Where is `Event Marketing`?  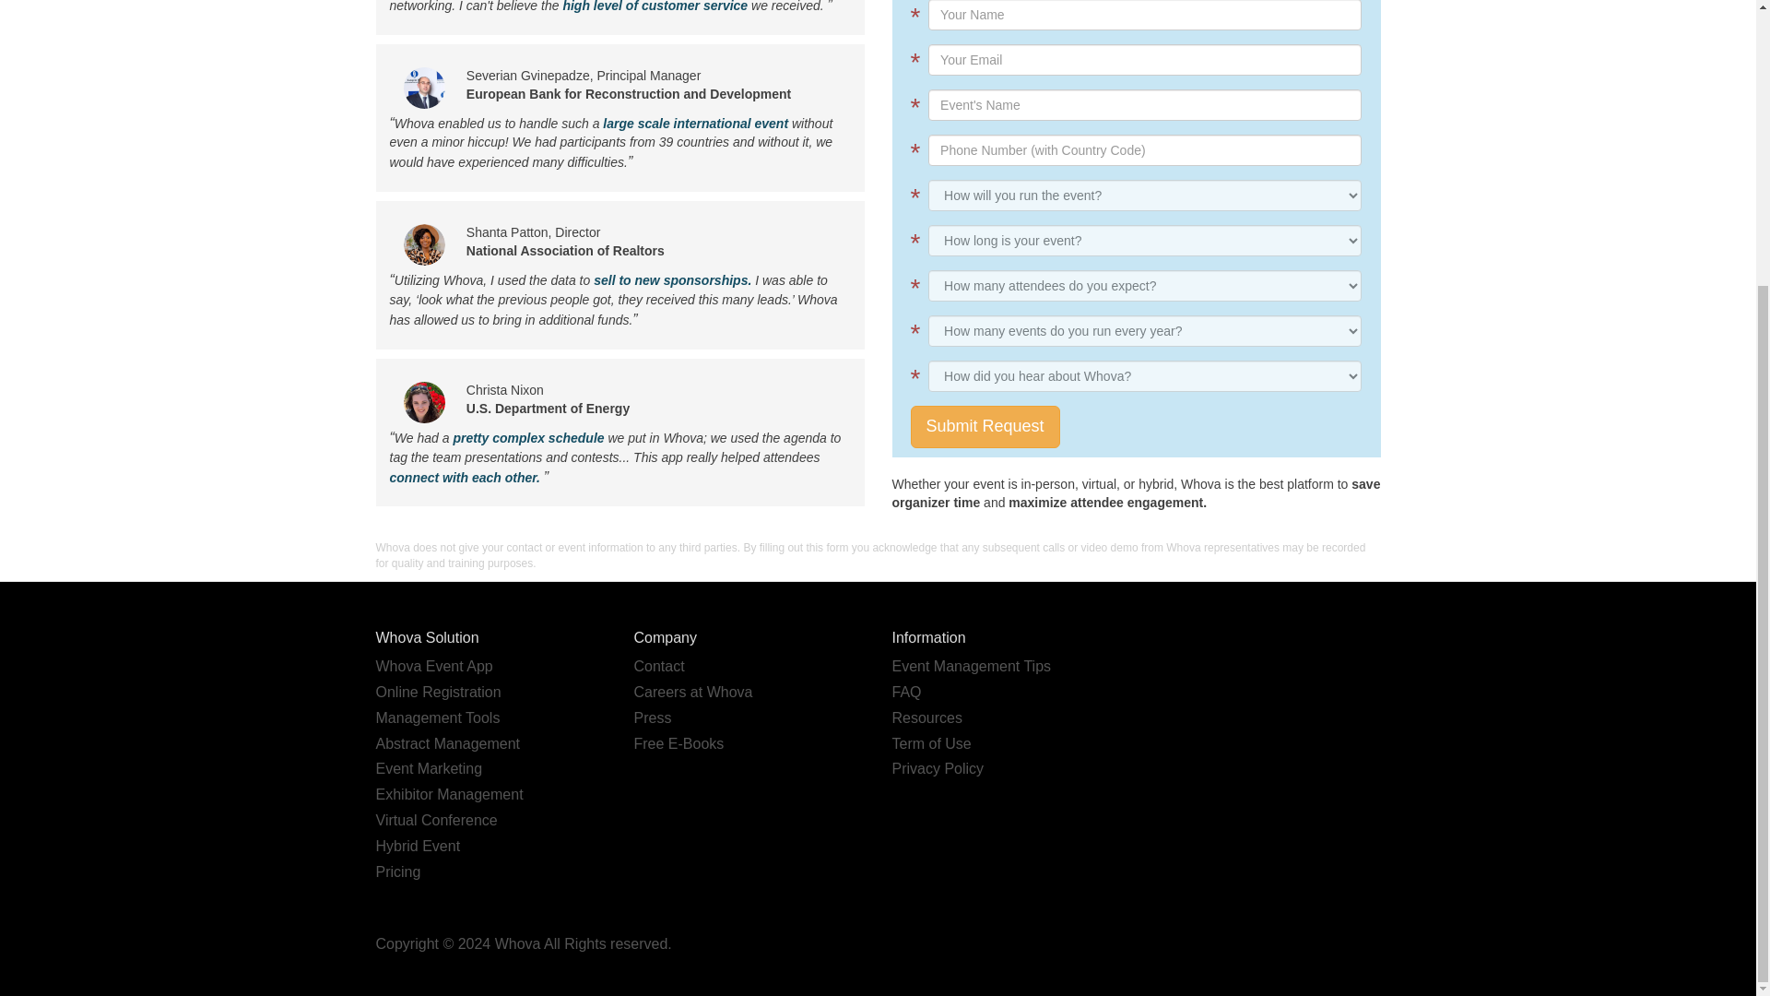 Event Marketing is located at coordinates (430, 769).